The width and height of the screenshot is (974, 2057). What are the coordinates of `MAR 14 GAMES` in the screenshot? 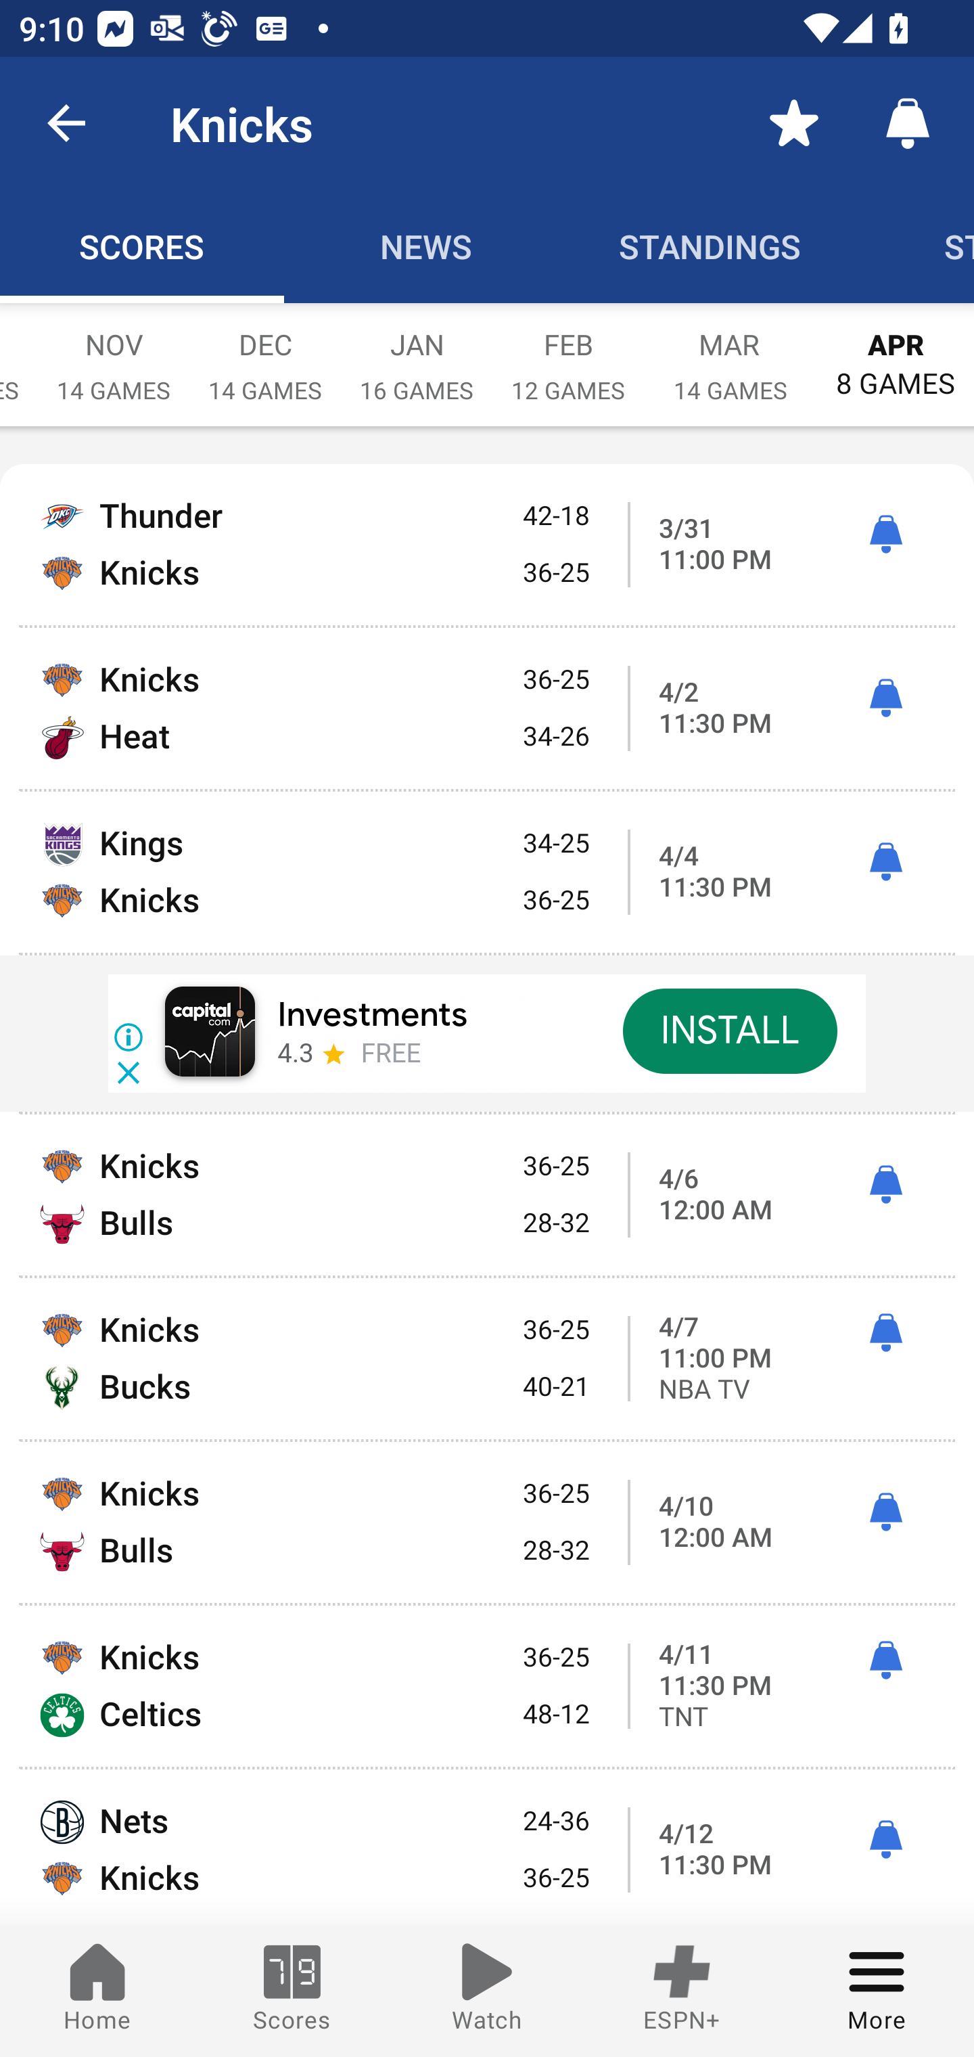 It's located at (730, 352).